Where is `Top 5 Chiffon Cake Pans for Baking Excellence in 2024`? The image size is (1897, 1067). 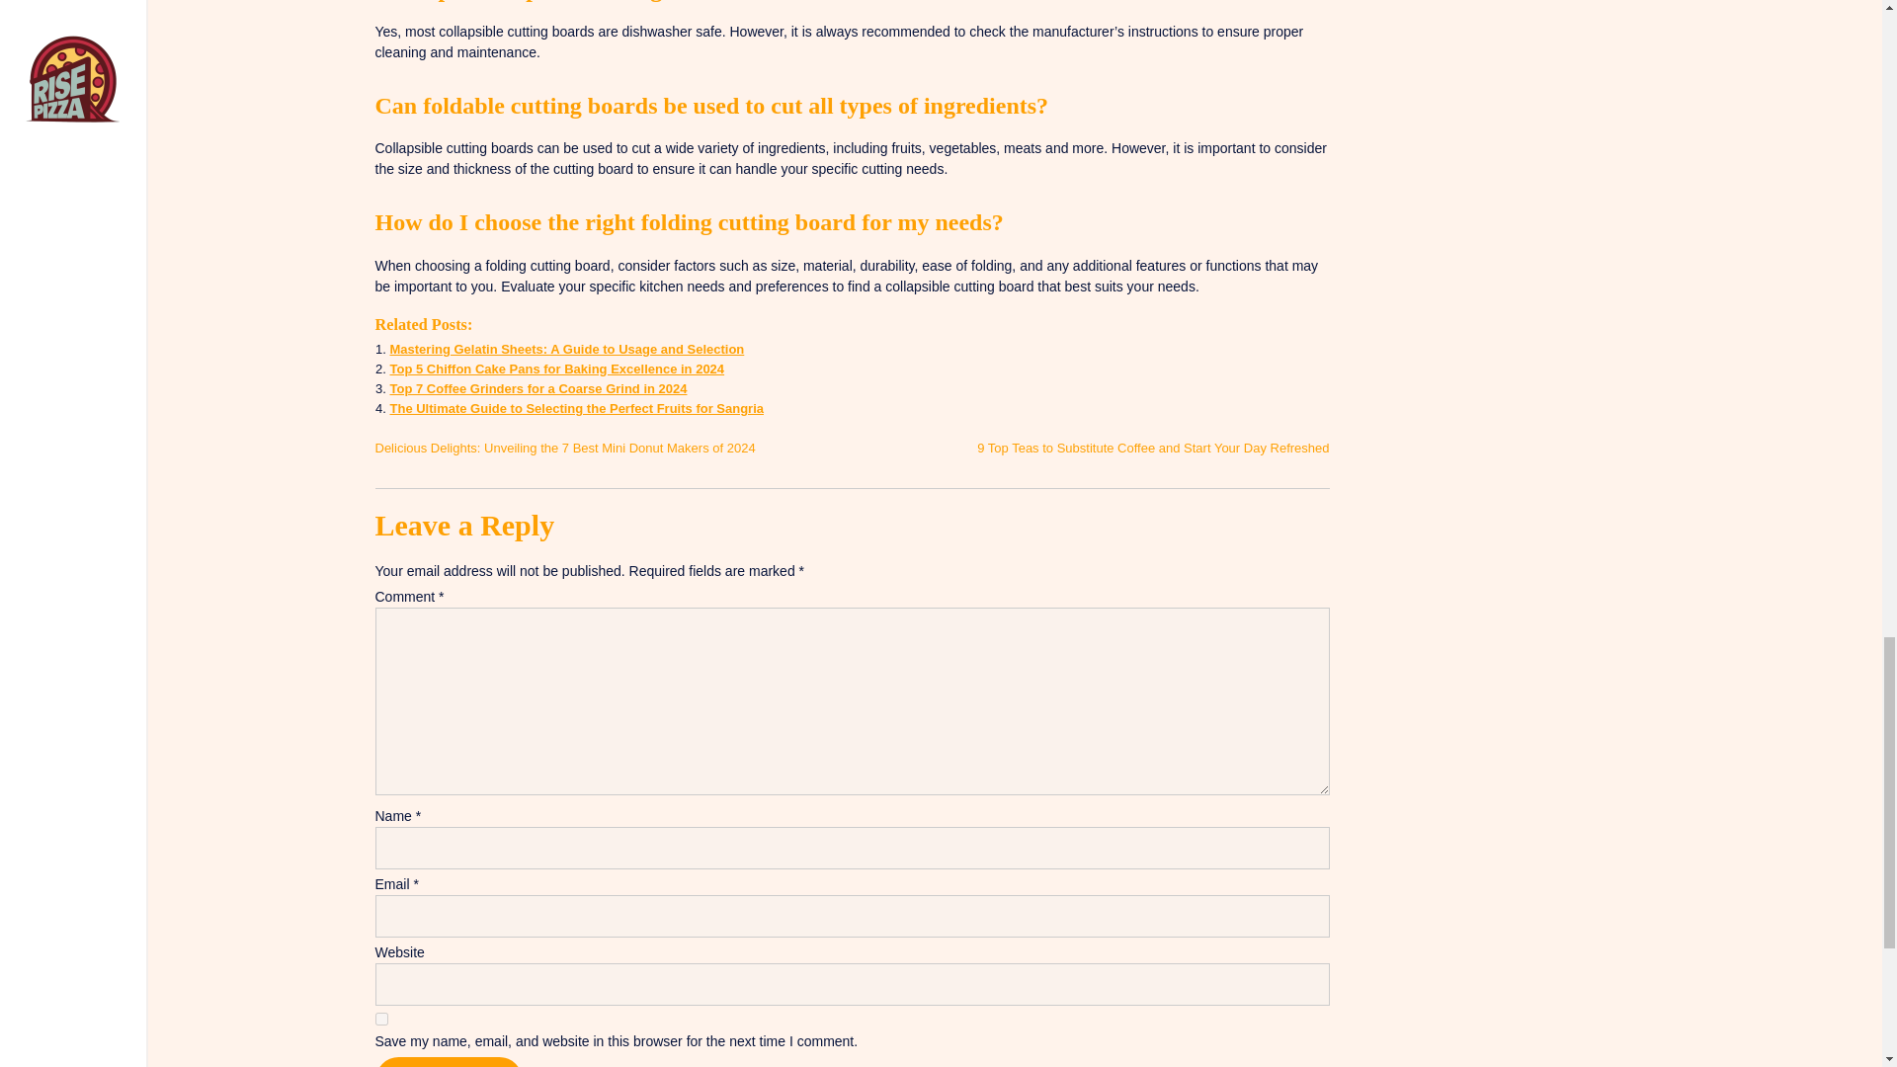
Top 5 Chiffon Cake Pans for Baking Excellence in 2024 is located at coordinates (556, 369).